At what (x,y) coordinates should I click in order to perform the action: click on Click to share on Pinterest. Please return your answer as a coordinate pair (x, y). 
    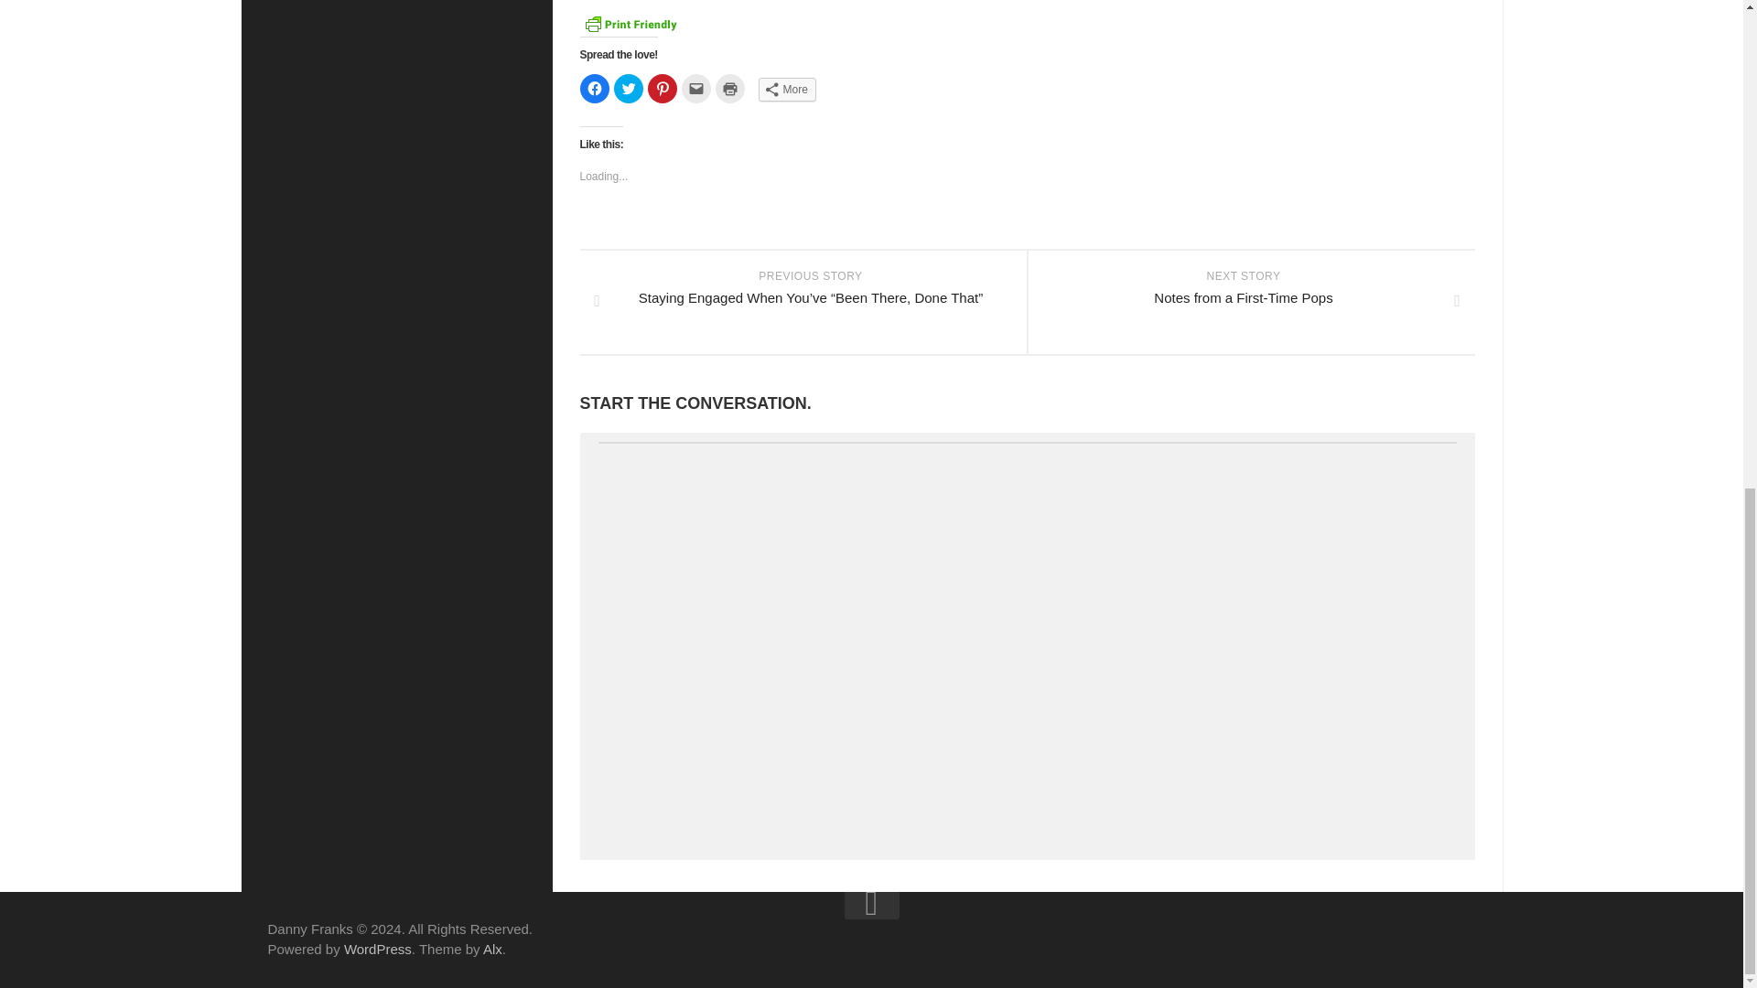
    Looking at the image, I should click on (628, 89).